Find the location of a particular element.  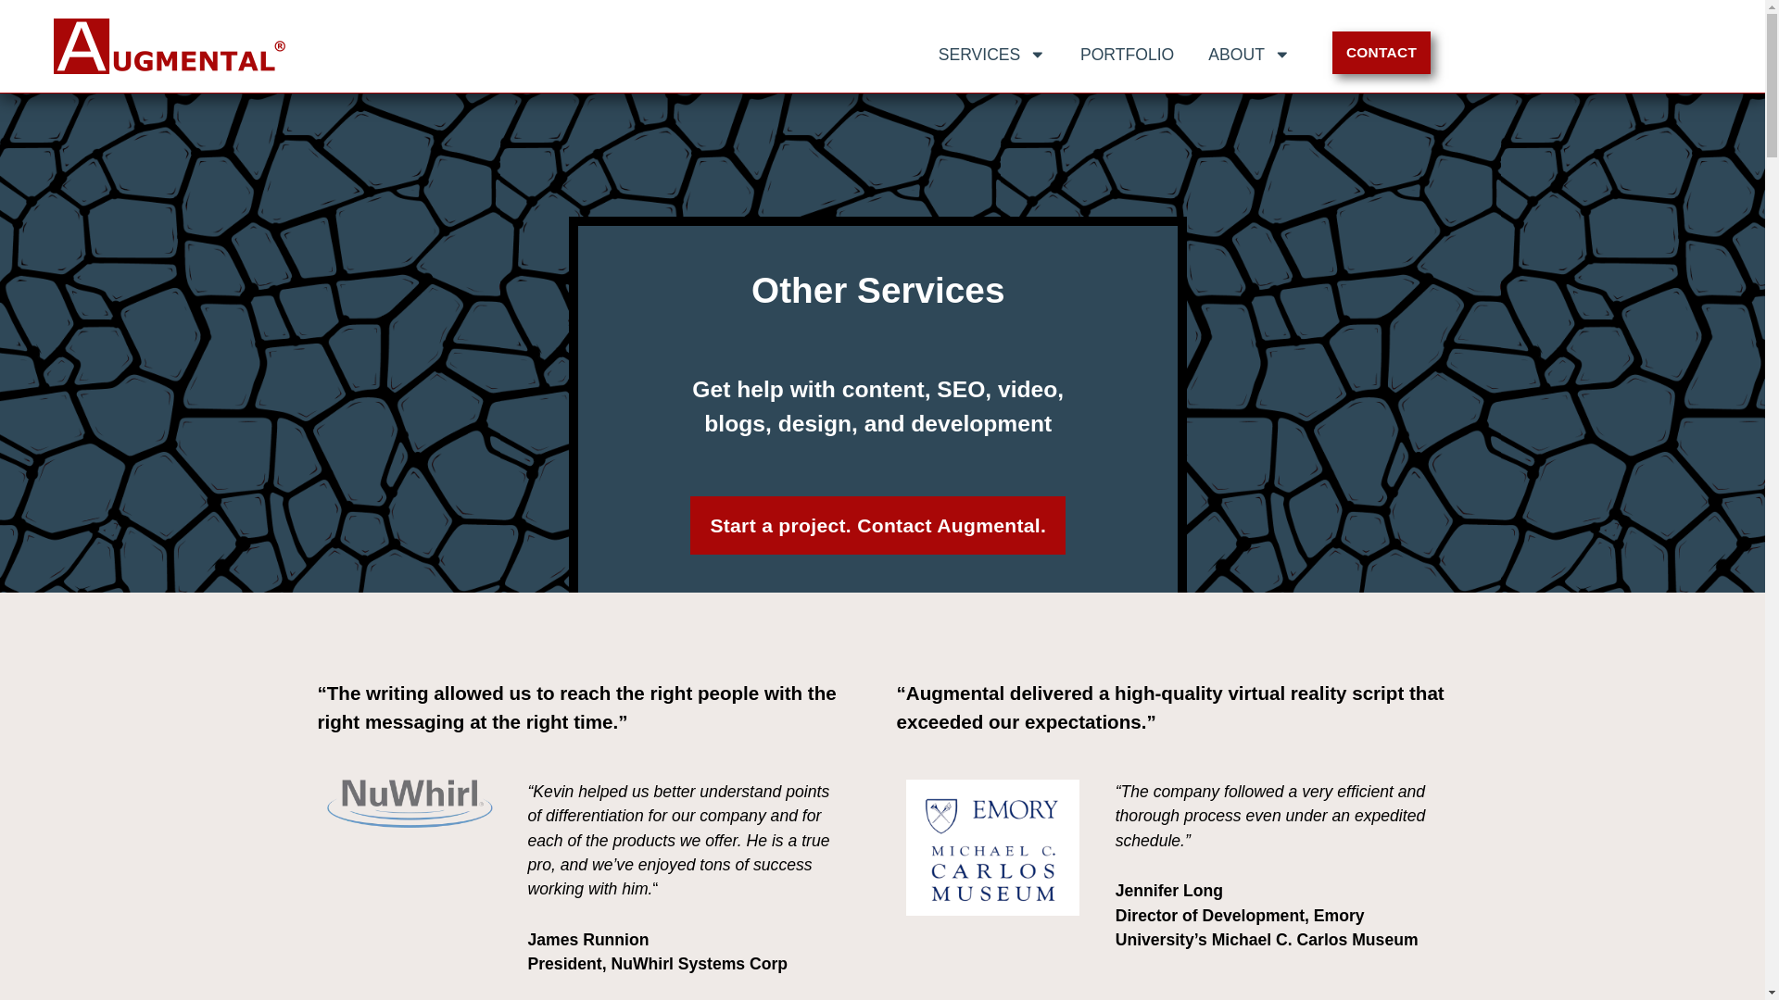

PORTFOLIO is located at coordinates (1127, 54).